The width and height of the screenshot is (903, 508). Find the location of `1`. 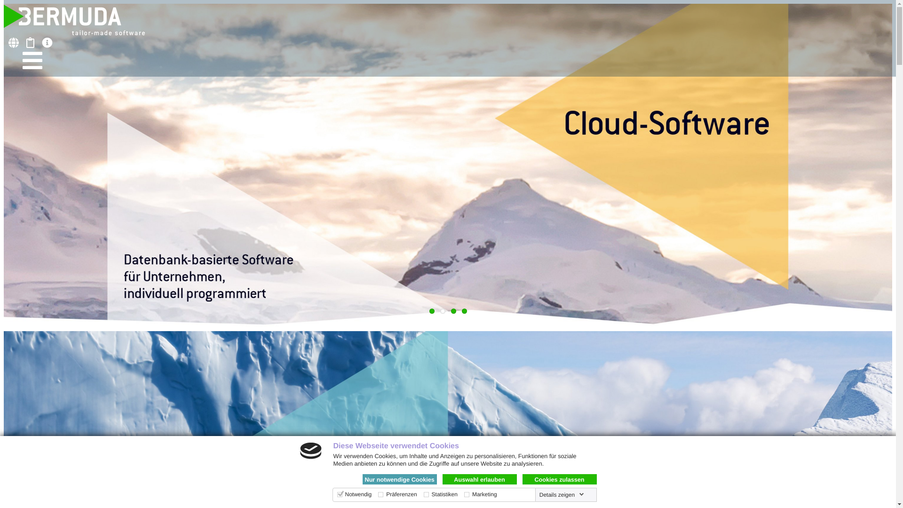

1 is located at coordinates (432, 311).